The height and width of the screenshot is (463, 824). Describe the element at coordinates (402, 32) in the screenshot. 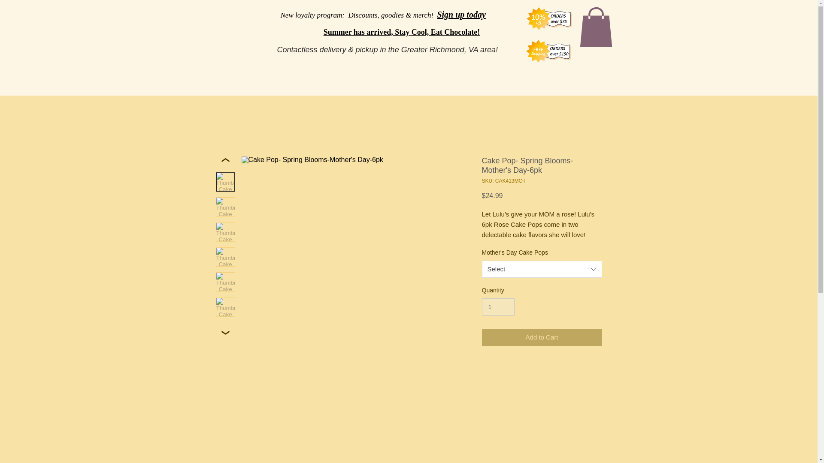

I see `Summer has arrived, Stay Cool, Eat Chocolate!` at that location.